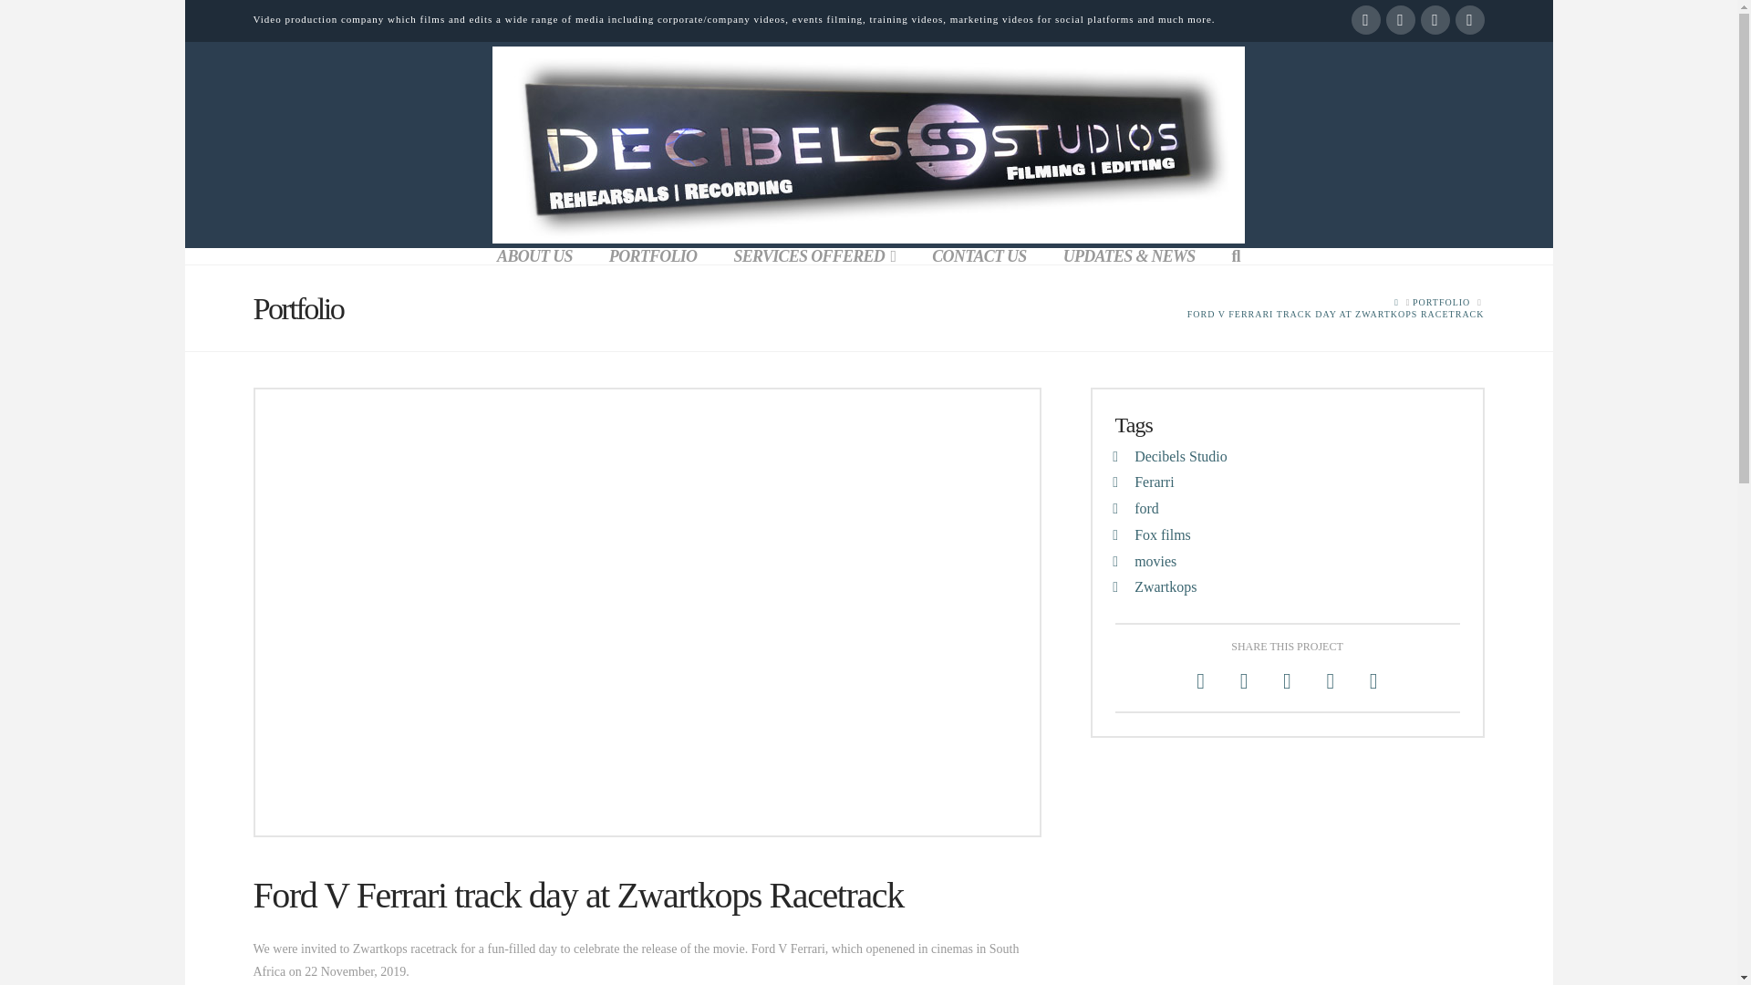 Image resolution: width=1751 pixels, height=985 pixels. What do you see at coordinates (534, 256) in the screenshot?
I see `ABOUT US` at bounding box center [534, 256].